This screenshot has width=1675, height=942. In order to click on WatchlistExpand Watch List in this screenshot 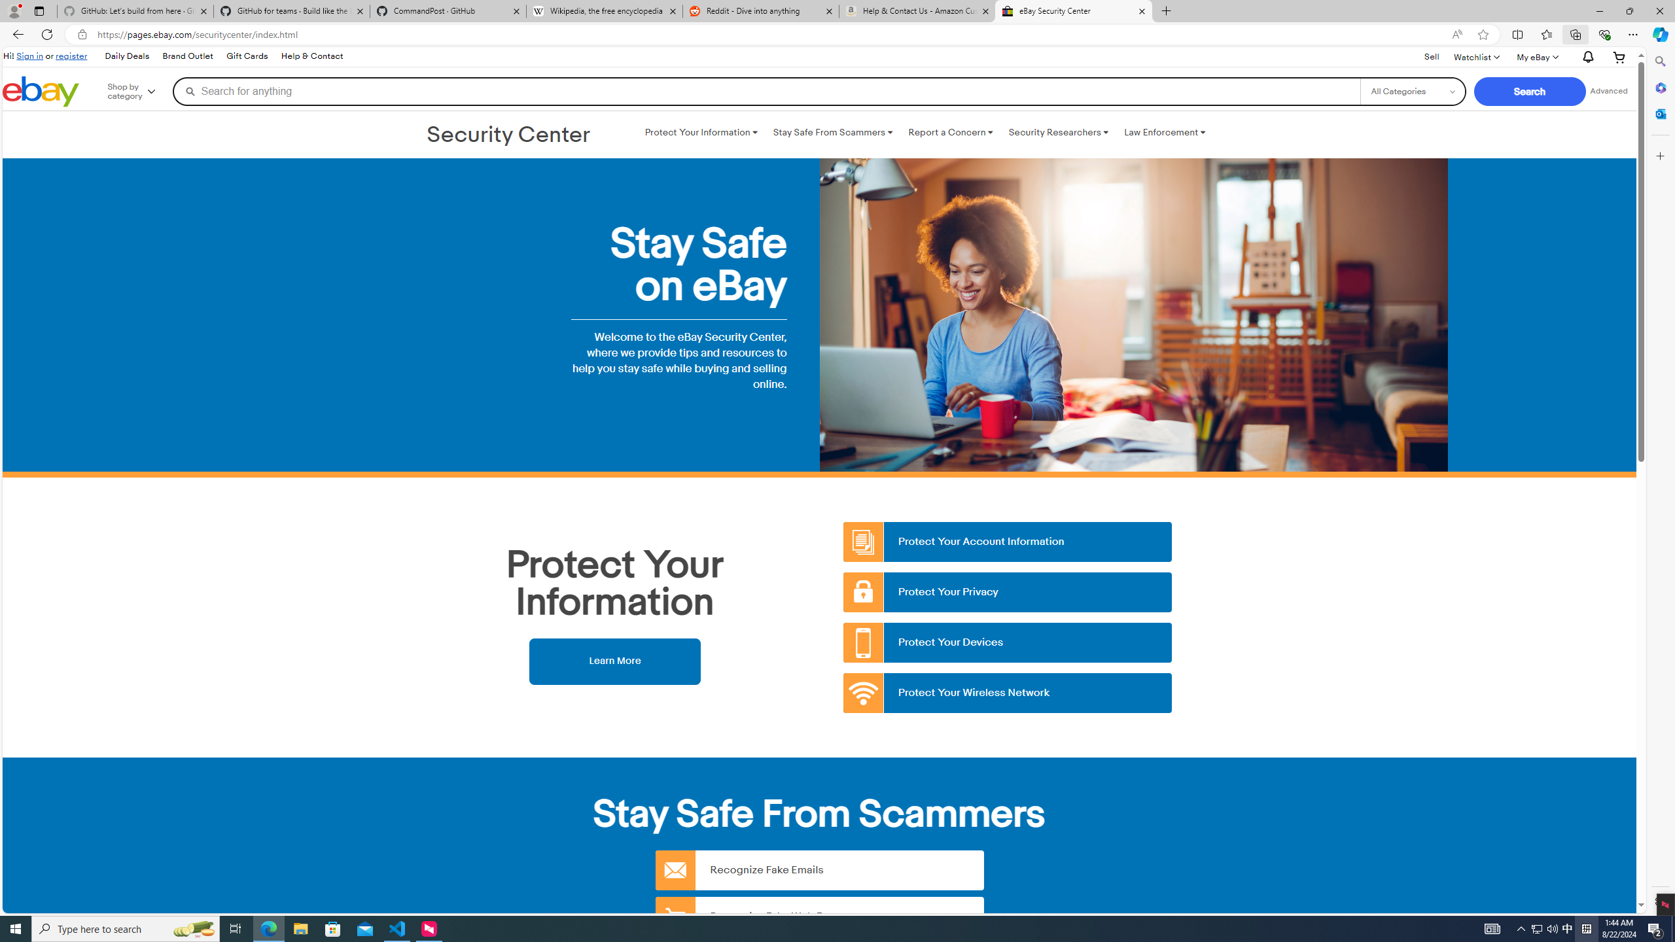, I will do `click(1476, 56)`.